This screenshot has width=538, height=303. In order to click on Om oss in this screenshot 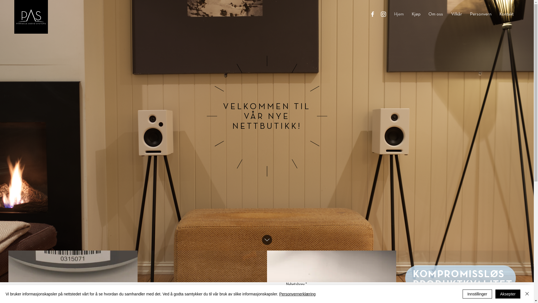, I will do `click(436, 14)`.